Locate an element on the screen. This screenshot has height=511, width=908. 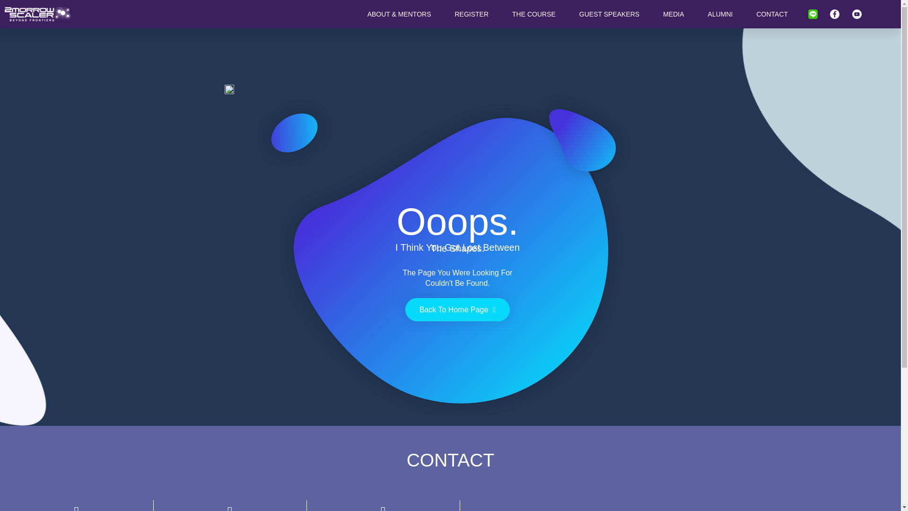
Modern Town is located at coordinates (681, 508).